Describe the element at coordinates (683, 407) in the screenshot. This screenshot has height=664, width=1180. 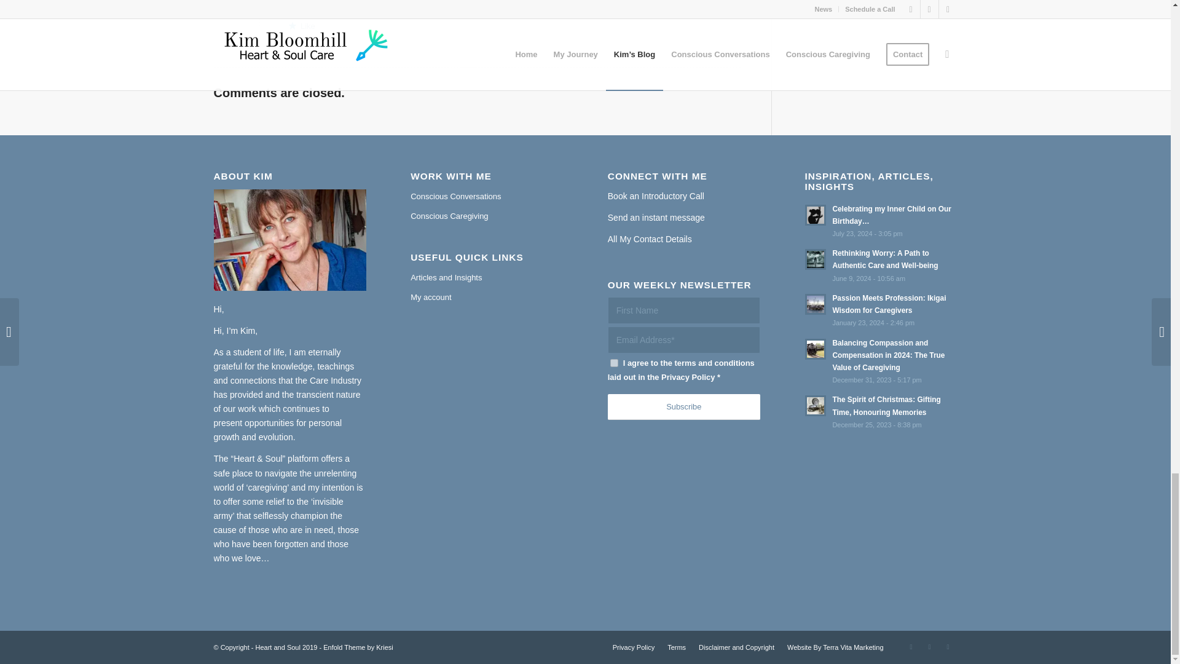
I see `Subscribe` at that location.